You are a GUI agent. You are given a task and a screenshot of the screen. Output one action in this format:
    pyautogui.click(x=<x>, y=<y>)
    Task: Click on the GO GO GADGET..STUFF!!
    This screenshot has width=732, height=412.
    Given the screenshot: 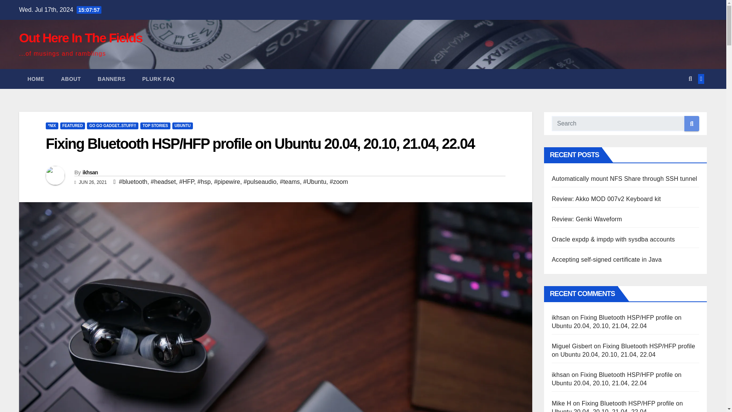 What is the action you would take?
    pyautogui.click(x=112, y=126)
    